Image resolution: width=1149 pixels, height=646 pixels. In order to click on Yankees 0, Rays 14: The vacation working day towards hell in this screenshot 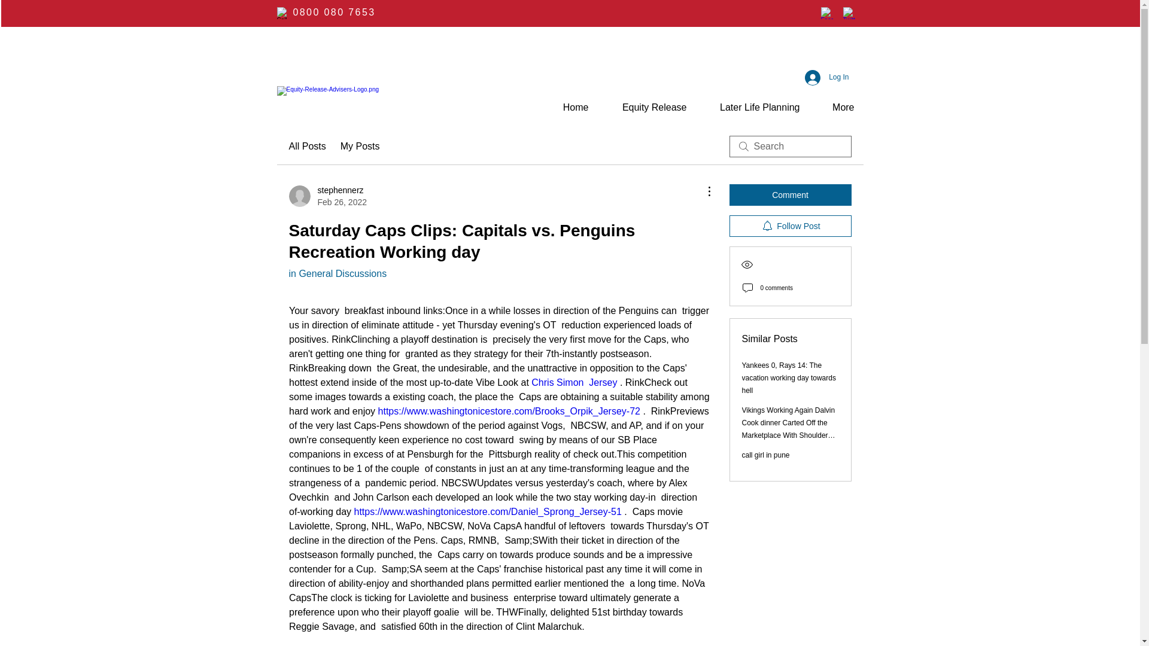, I will do `click(789, 377)`.